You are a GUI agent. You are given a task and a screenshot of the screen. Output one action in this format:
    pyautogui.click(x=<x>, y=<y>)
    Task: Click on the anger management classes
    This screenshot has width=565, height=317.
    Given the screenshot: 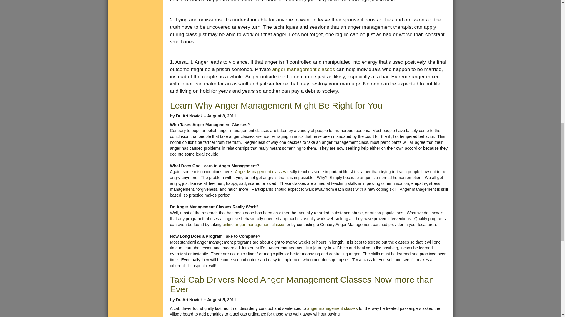 What is the action you would take?
    pyautogui.click(x=261, y=171)
    